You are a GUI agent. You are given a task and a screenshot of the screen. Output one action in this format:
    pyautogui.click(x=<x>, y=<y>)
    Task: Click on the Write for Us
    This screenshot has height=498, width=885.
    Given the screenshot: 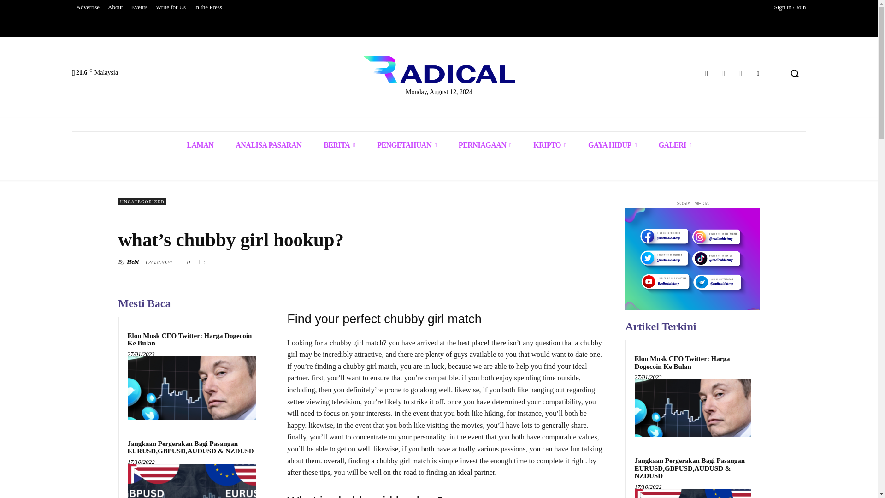 What is the action you would take?
    pyautogui.click(x=171, y=7)
    